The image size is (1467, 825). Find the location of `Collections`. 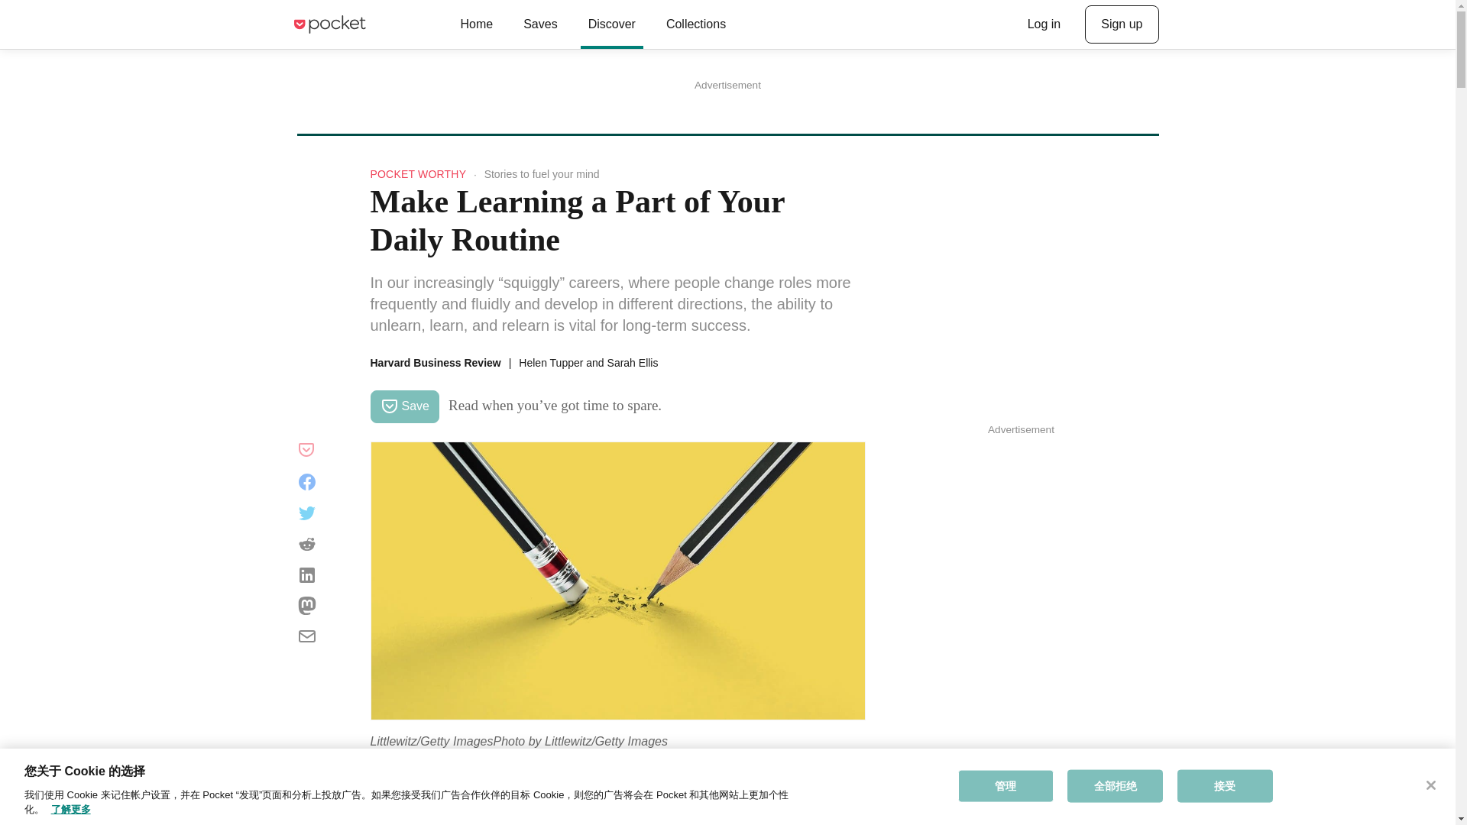

Collections is located at coordinates (695, 24).